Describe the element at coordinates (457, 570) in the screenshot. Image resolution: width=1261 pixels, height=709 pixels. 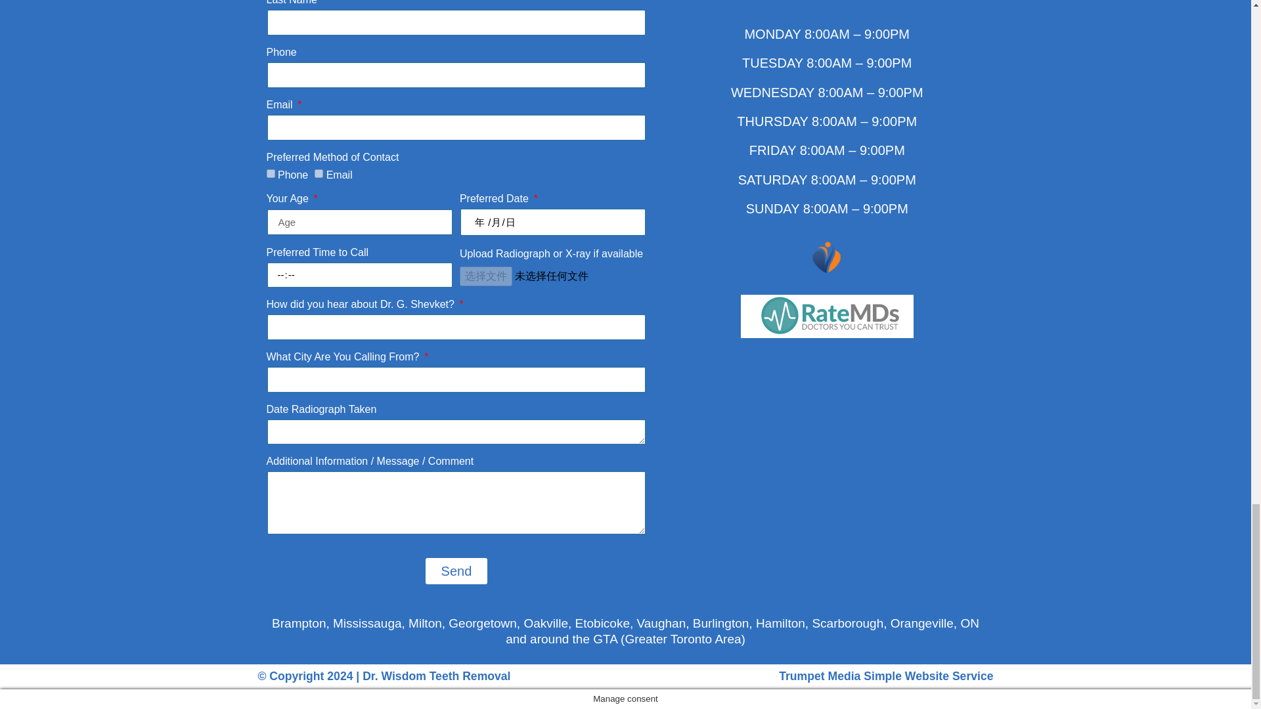
I see `Send` at that location.